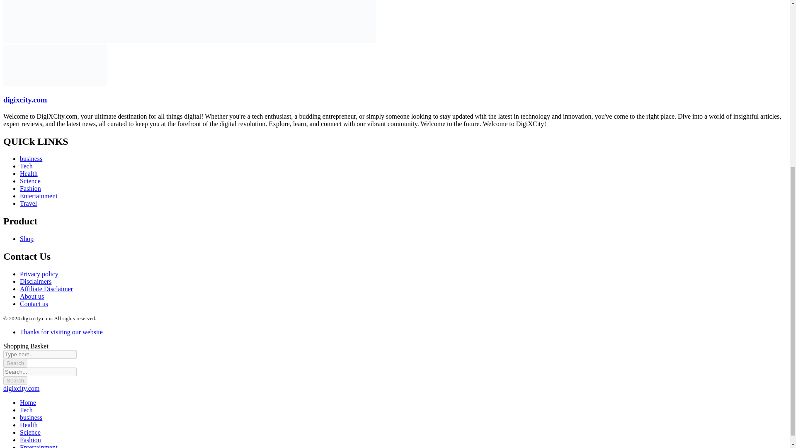  Describe the element at coordinates (29, 425) in the screenshot. I see `Health` at that location.